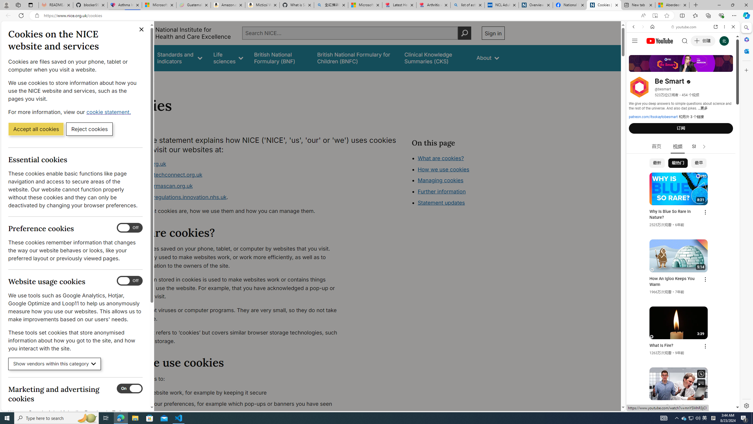 The width and height of the screenshot is (753, 424). Describe the element at coordinates (234, 197) in the screenshot. I see `www.digitalregulations.innovation.nhs.uk.` at that location.